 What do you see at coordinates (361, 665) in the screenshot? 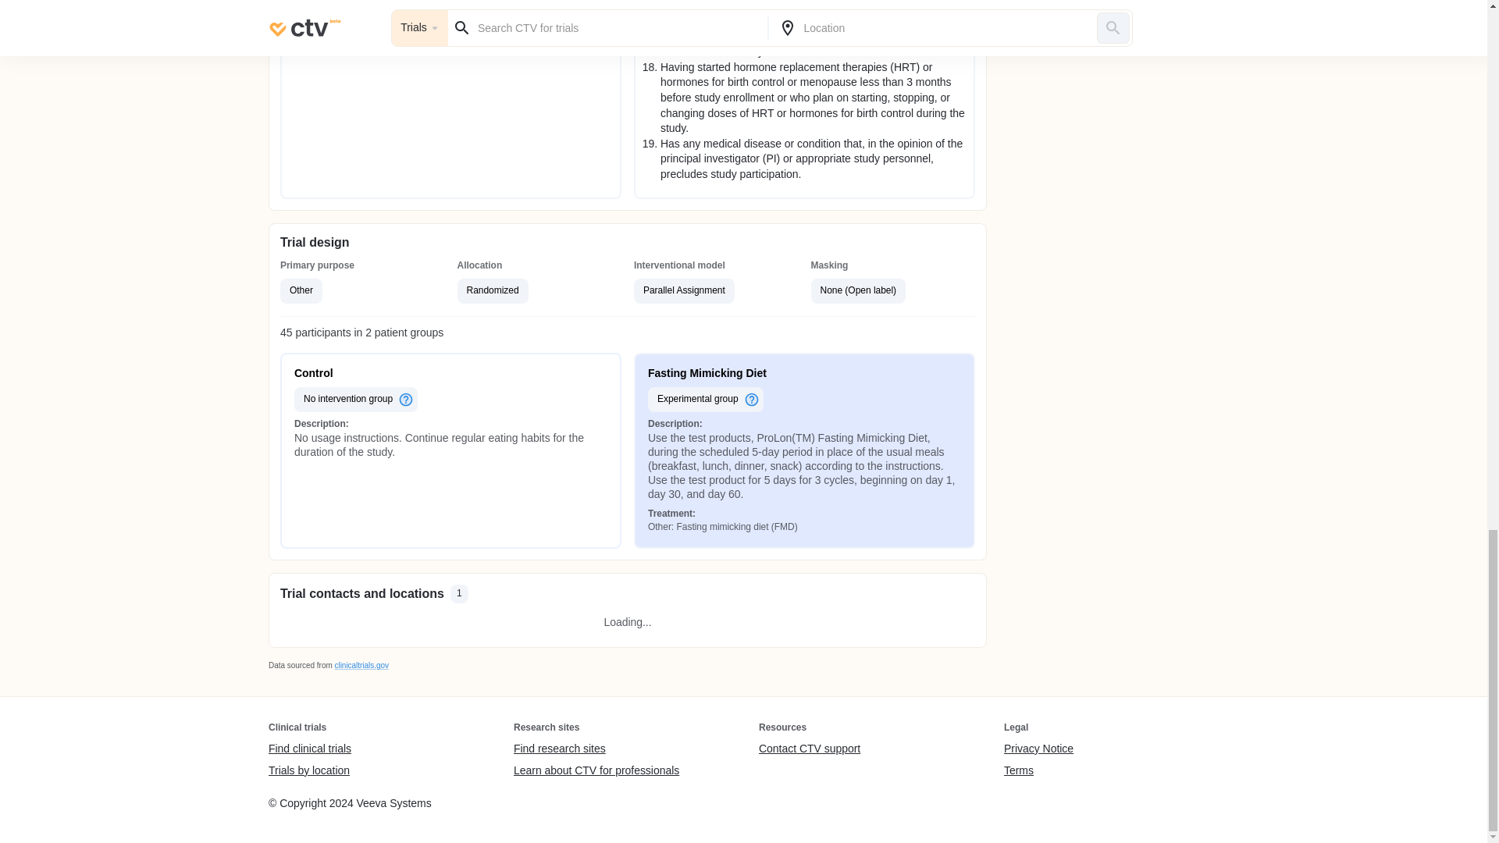
I see `clinicaltrials.gov` at bounding box center [361, 665].